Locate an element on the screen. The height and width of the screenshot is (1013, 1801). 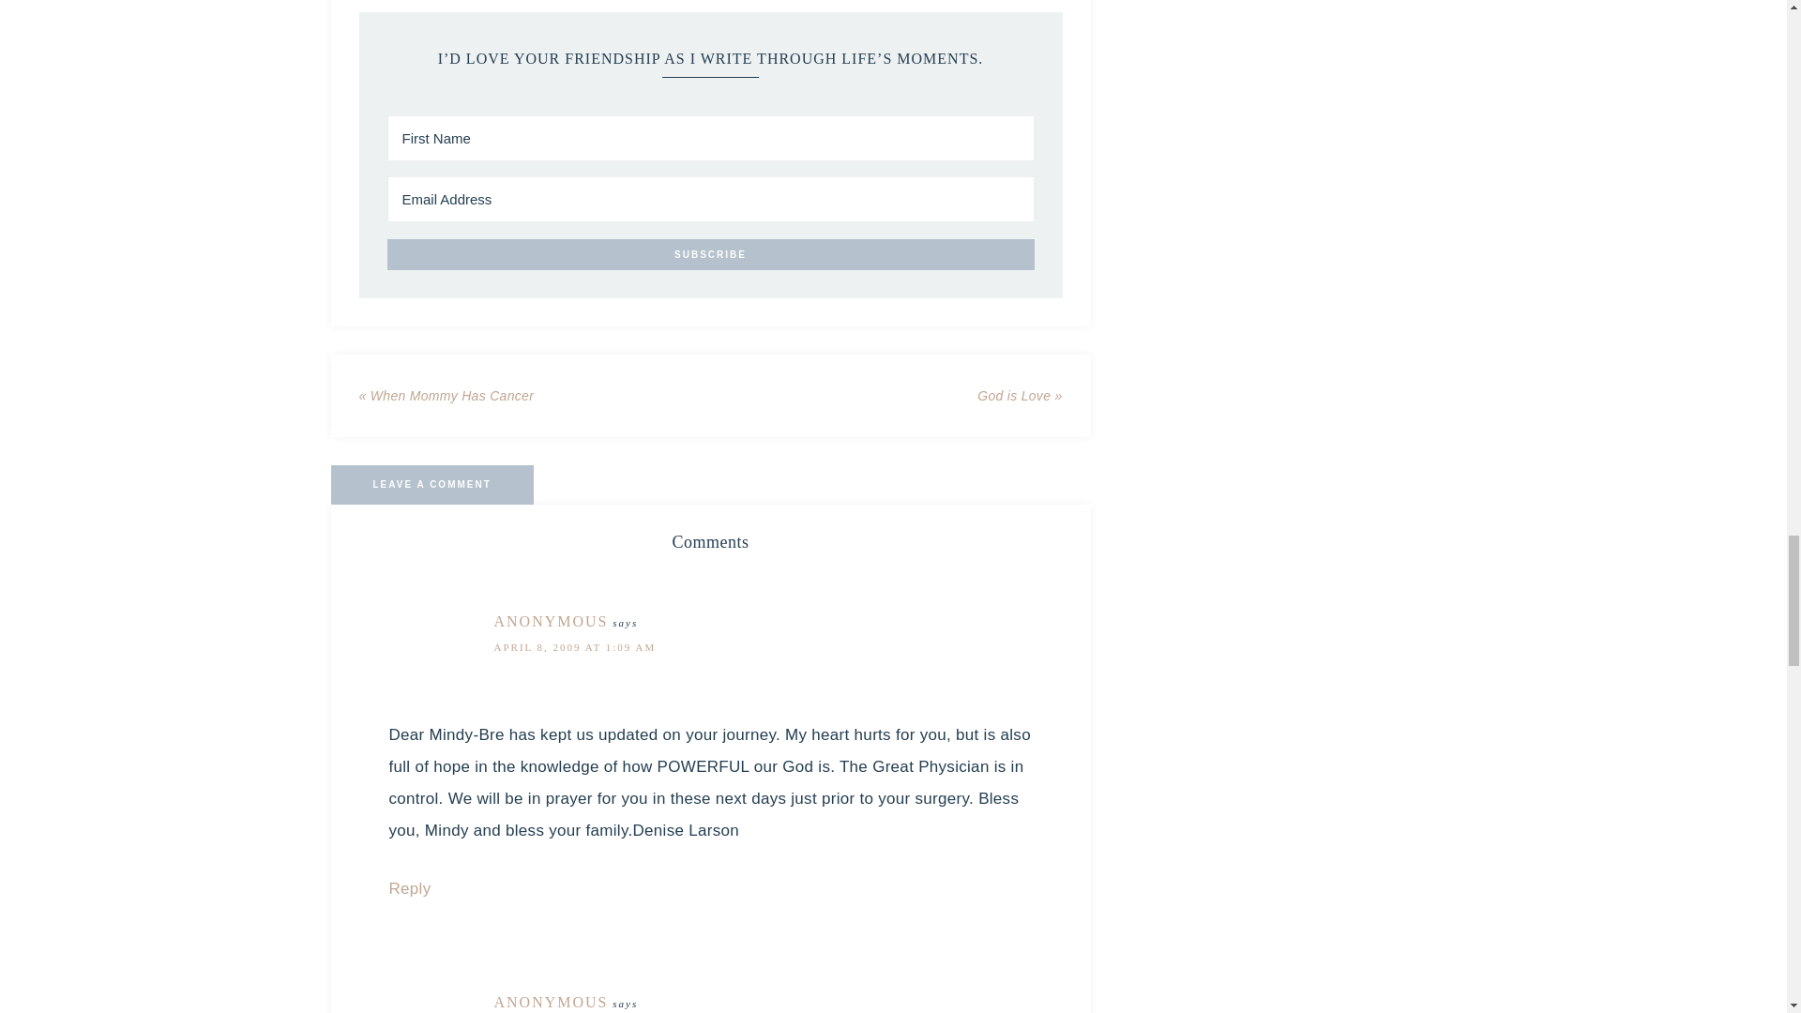
Subscribe is located at coordinates (710, 254).